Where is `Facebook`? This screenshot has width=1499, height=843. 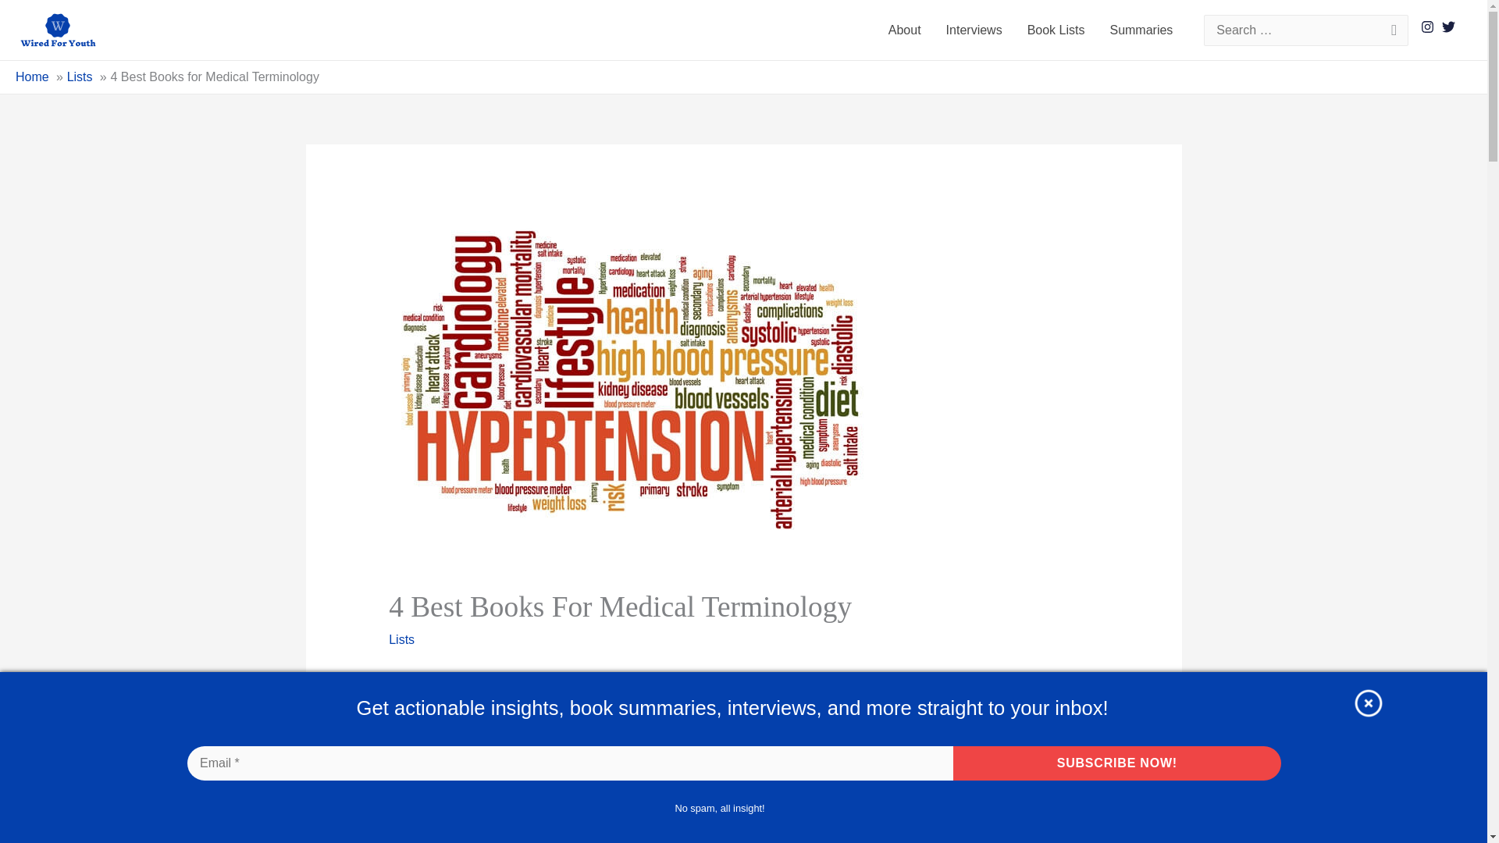 Facebook is located at coordinates (404, 700).